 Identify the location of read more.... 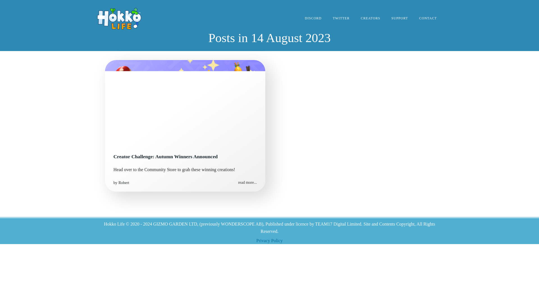
(248, 182).